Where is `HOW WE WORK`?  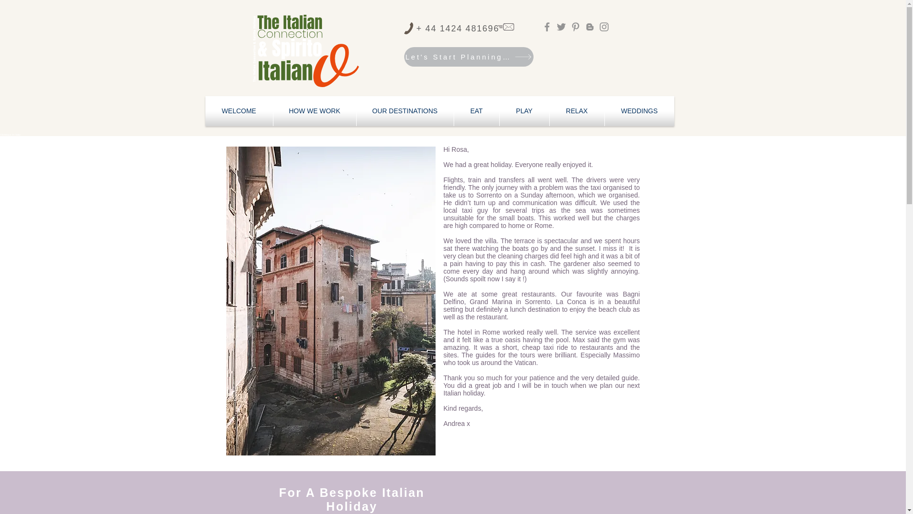
HOW WE WORK is located at coordinates (314, 110).